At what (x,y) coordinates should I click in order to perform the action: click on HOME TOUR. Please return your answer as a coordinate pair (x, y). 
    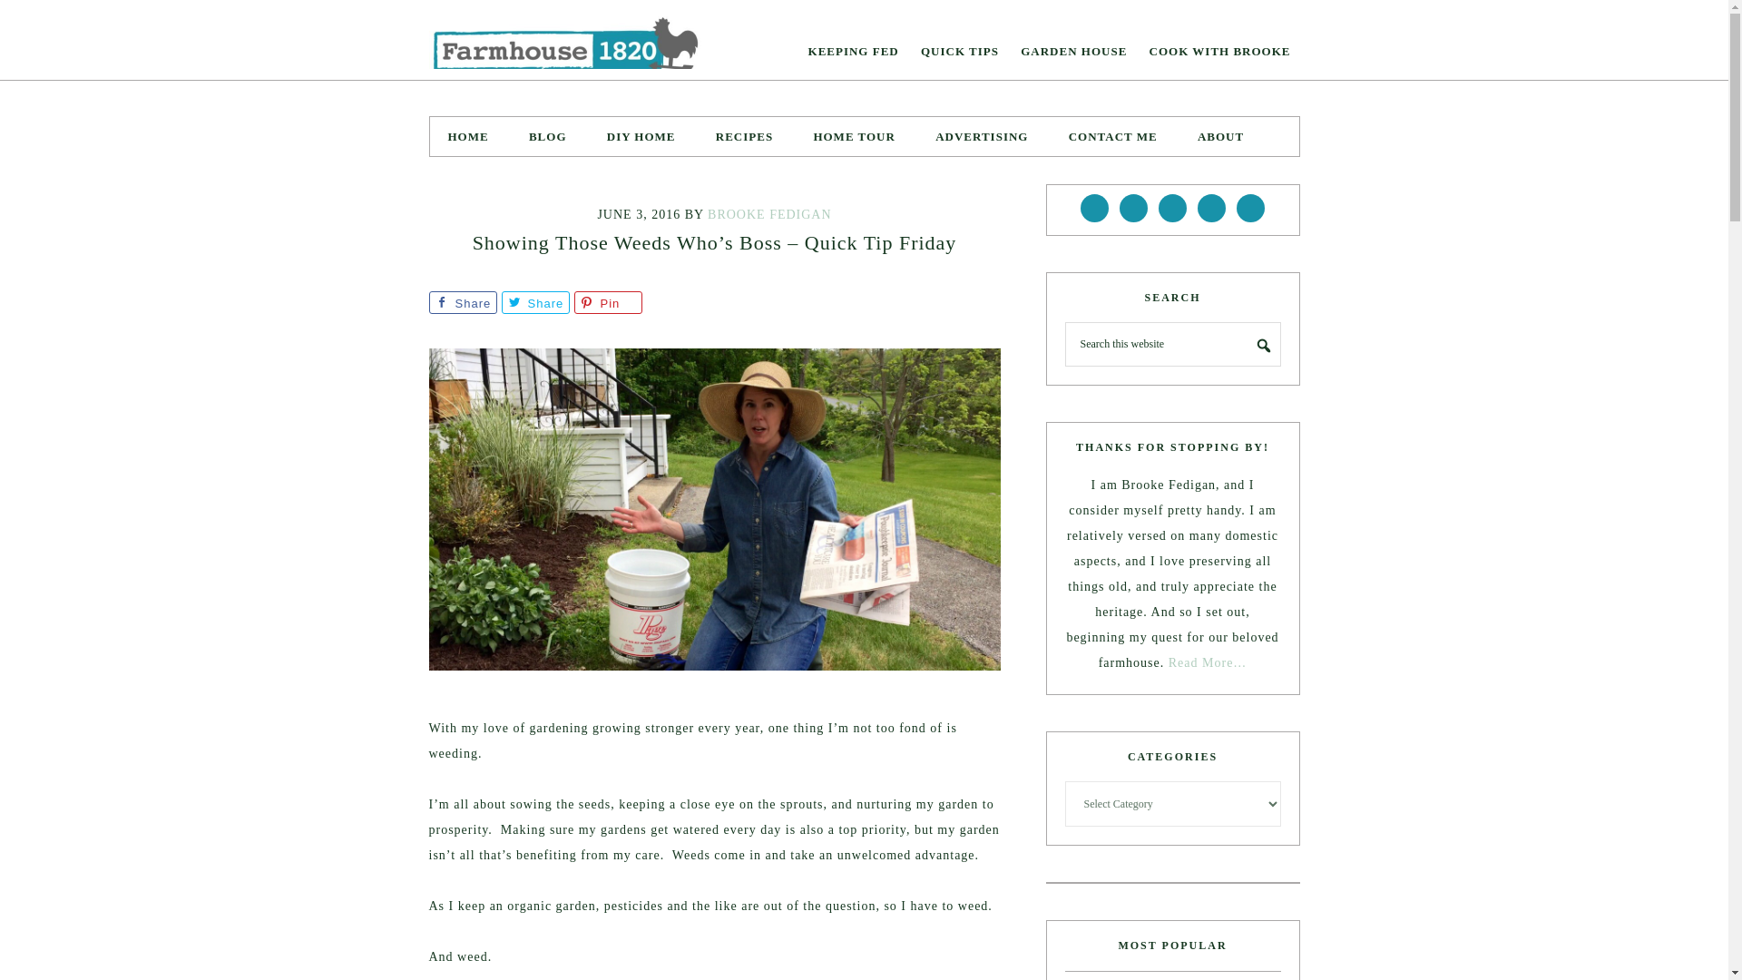
    Looking at the image, I should click on (853, 136).